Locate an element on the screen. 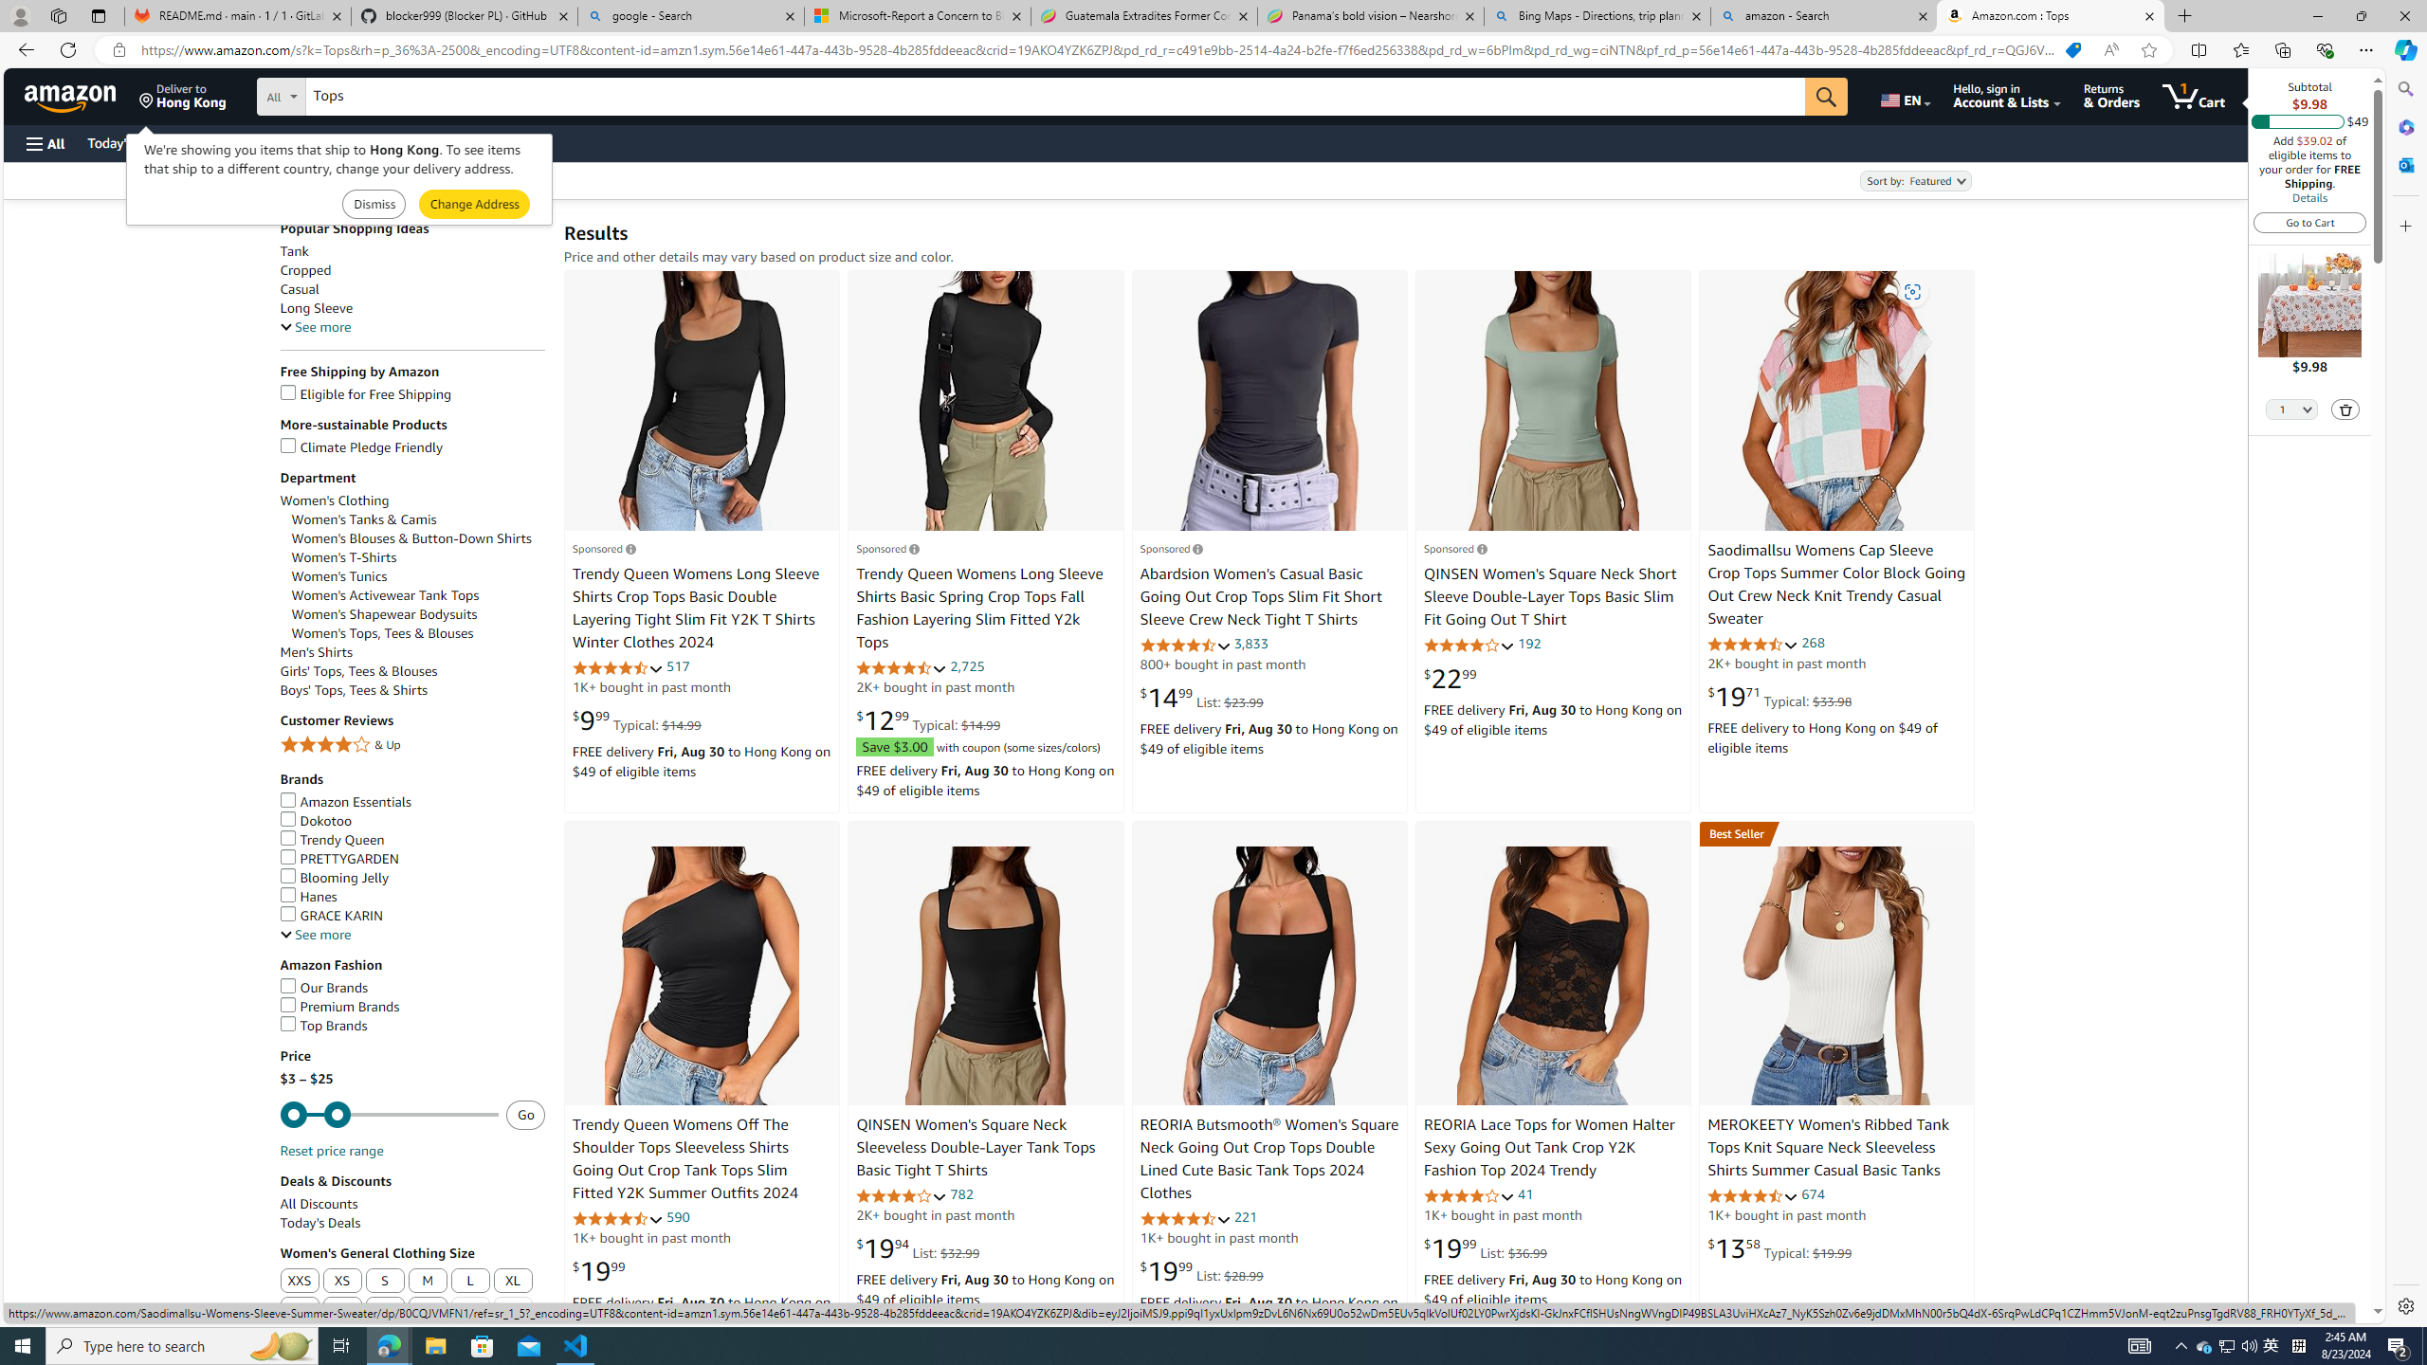  4 Stars & Up is located at coordinates (412, 745).